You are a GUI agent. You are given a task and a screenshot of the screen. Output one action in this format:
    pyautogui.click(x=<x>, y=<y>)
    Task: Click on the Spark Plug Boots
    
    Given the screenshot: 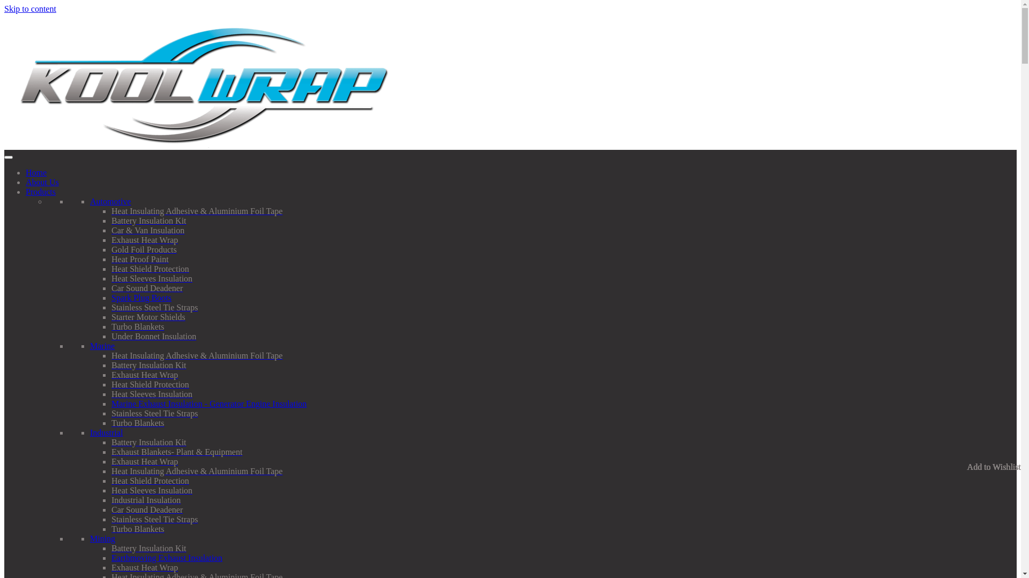 What is the action you would take?
    pyautogui.click(x=141, y=298)
    